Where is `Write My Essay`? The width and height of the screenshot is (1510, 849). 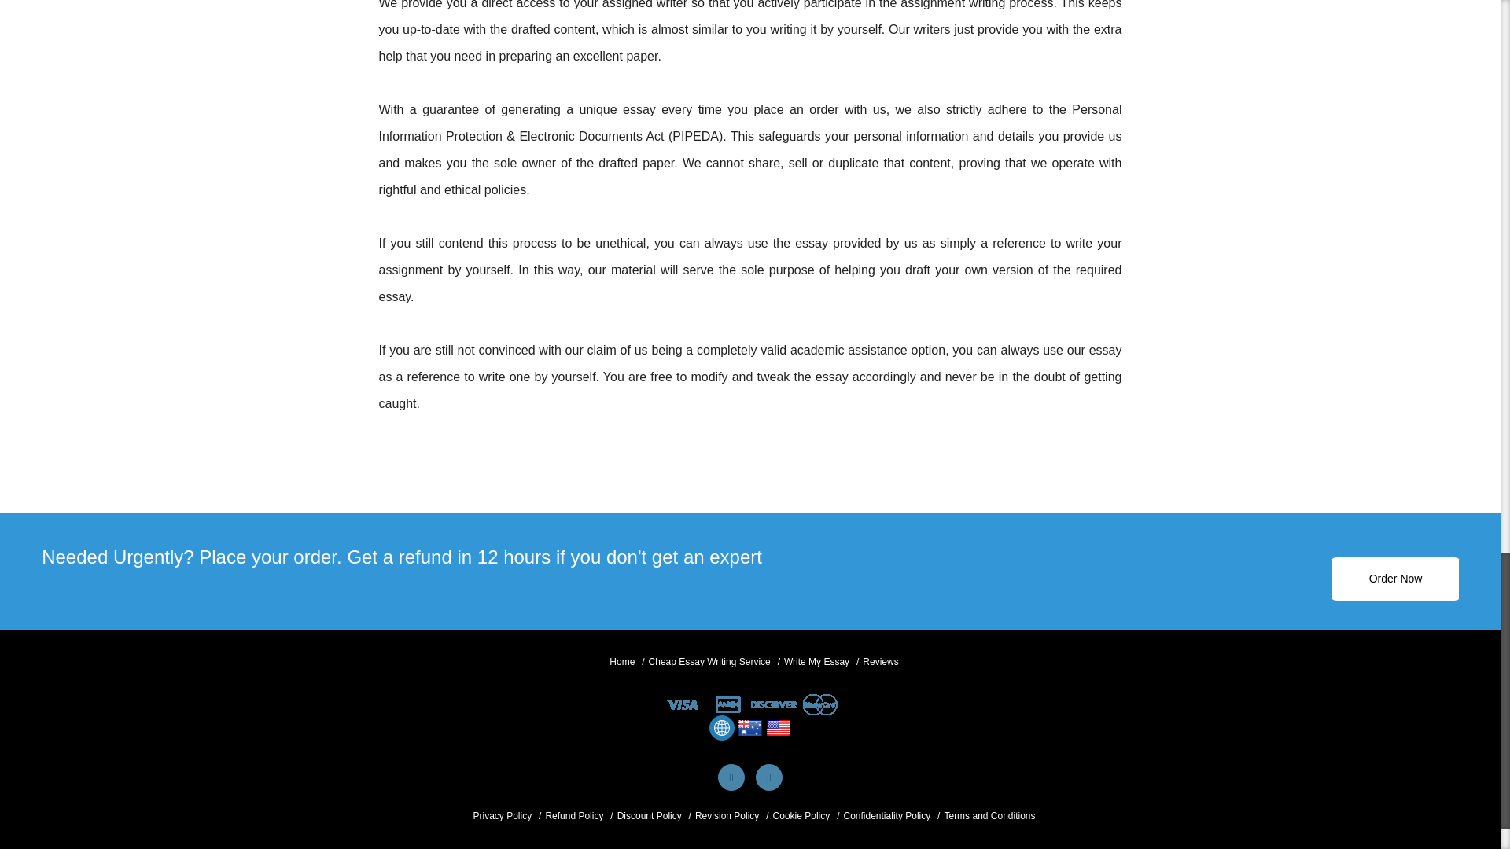
Write My Essay is located at coordinates (816, 662).